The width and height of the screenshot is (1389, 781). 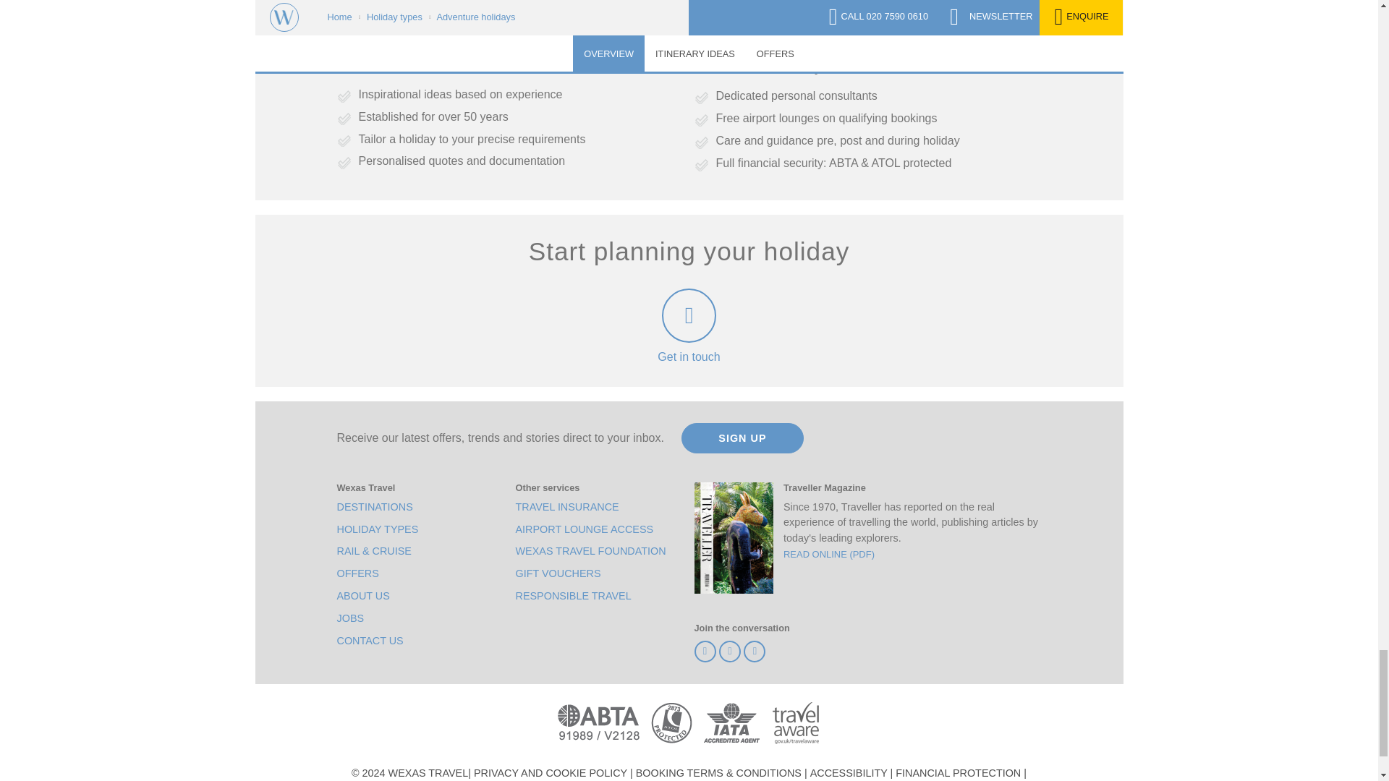 I want to click on Responsible Travel, so click(x=573, y=596).